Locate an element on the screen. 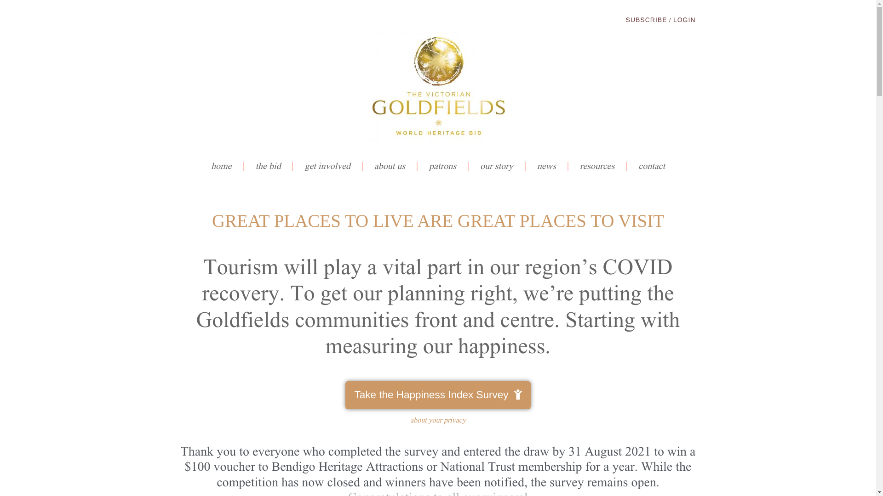  patrons is located at coordinates (443, 166).